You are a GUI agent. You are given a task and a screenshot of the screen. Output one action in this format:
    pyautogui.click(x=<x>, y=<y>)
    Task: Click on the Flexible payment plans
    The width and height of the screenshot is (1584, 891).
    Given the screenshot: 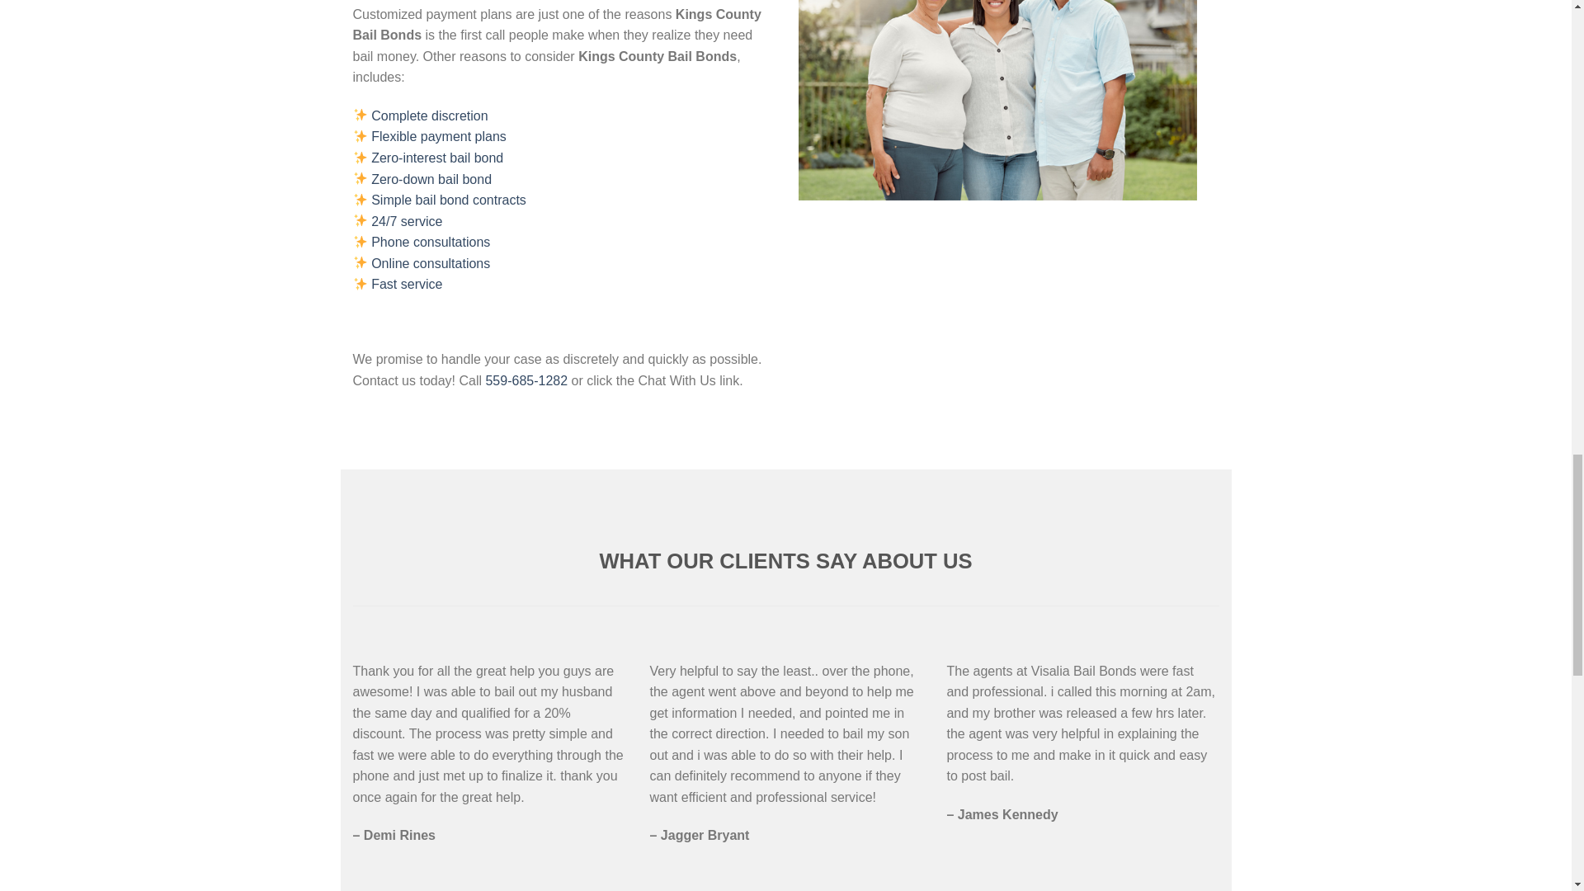 What is the action you would take?
    pyautogui.click(x=439, y=135)
    